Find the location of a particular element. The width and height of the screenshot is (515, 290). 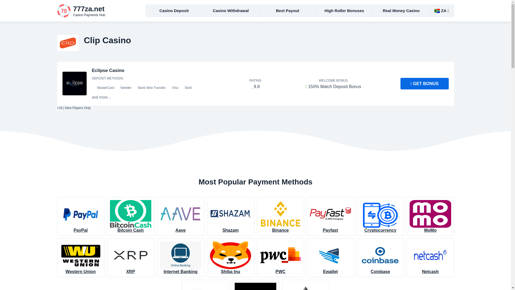

Shazam is located at coordinates (230, 216).